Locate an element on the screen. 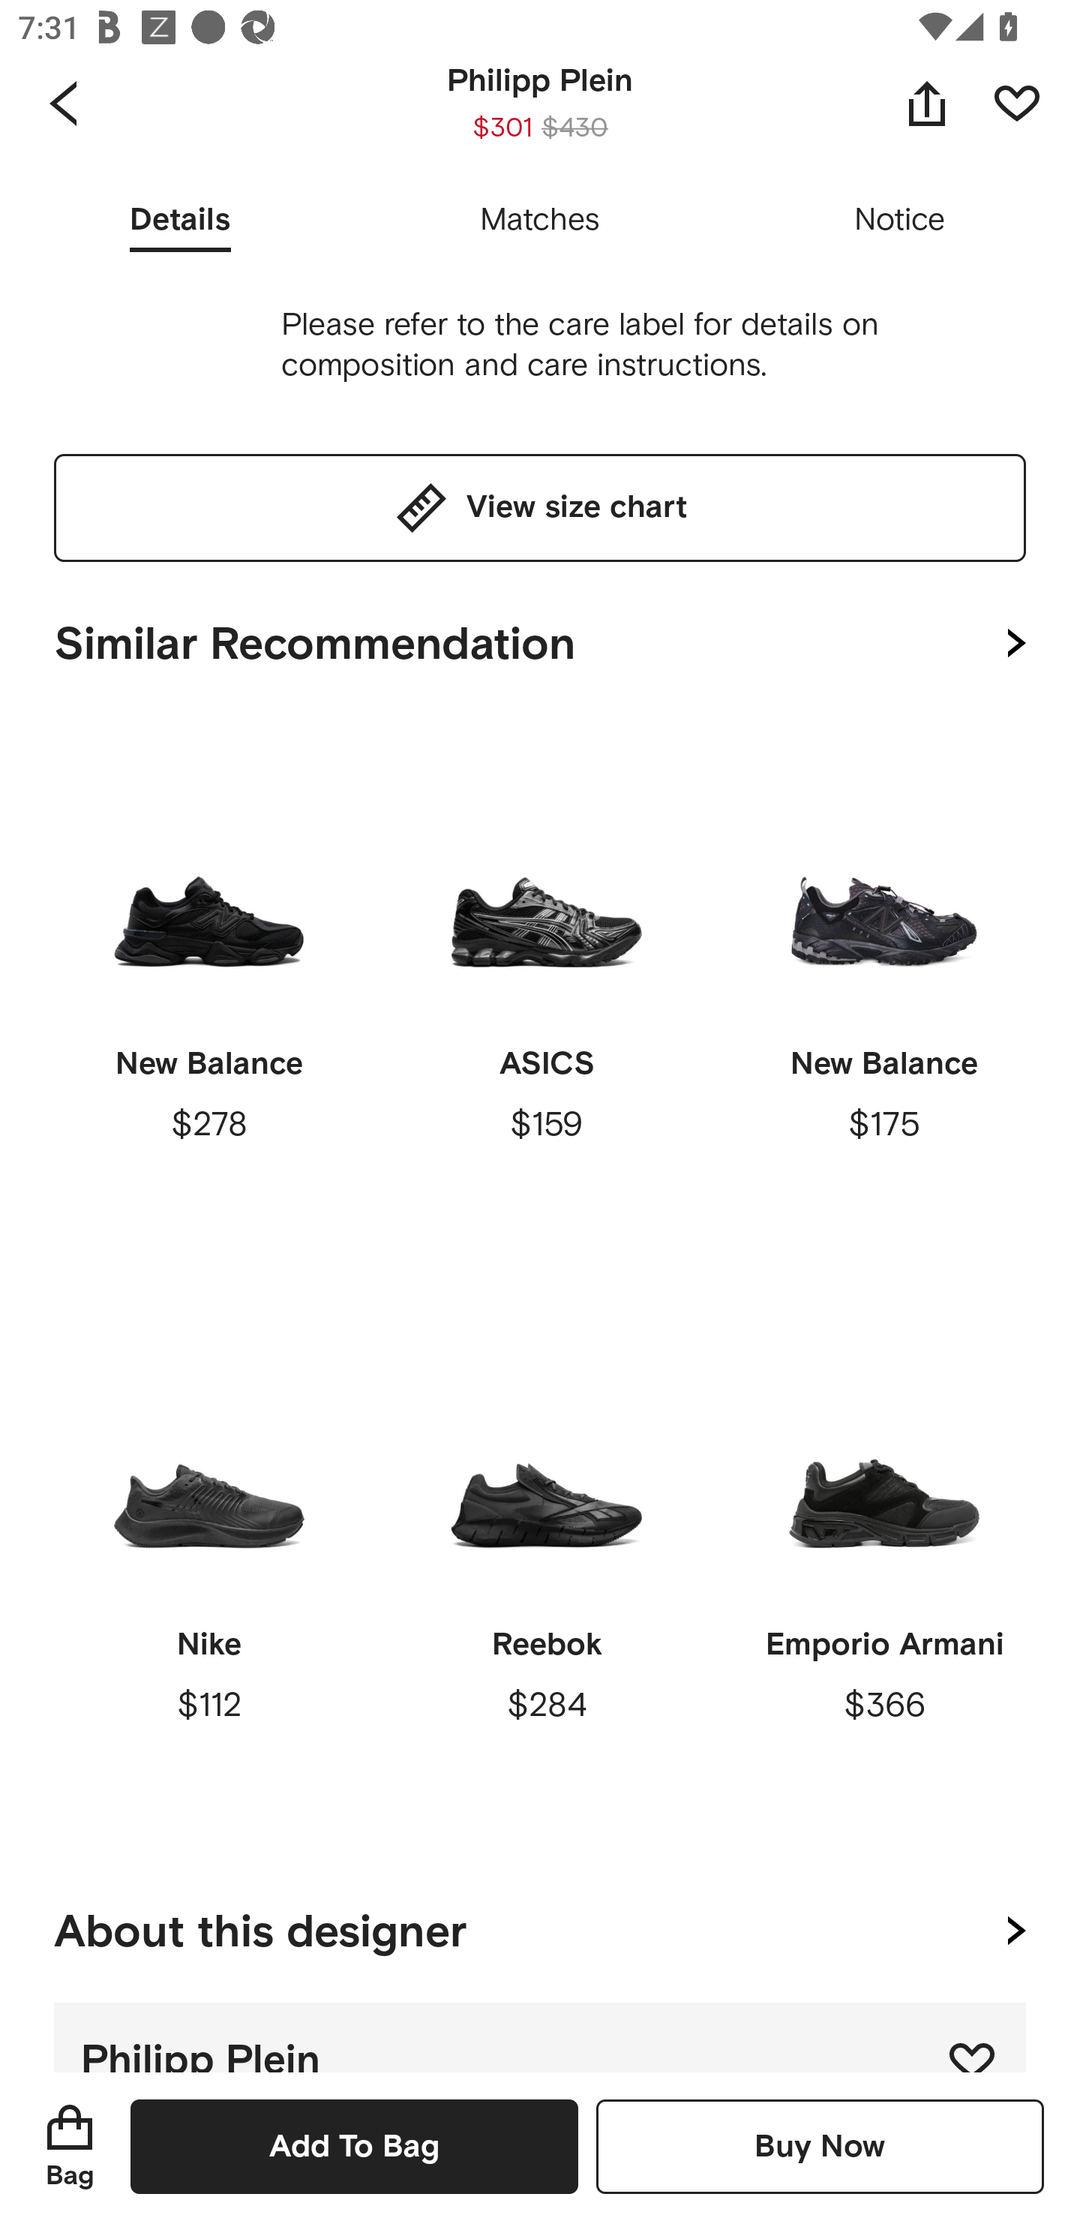 Image resolution: width=1080 pixels, height=2221 pixels. Similar Recommendation is located at coordinates (540, 638).